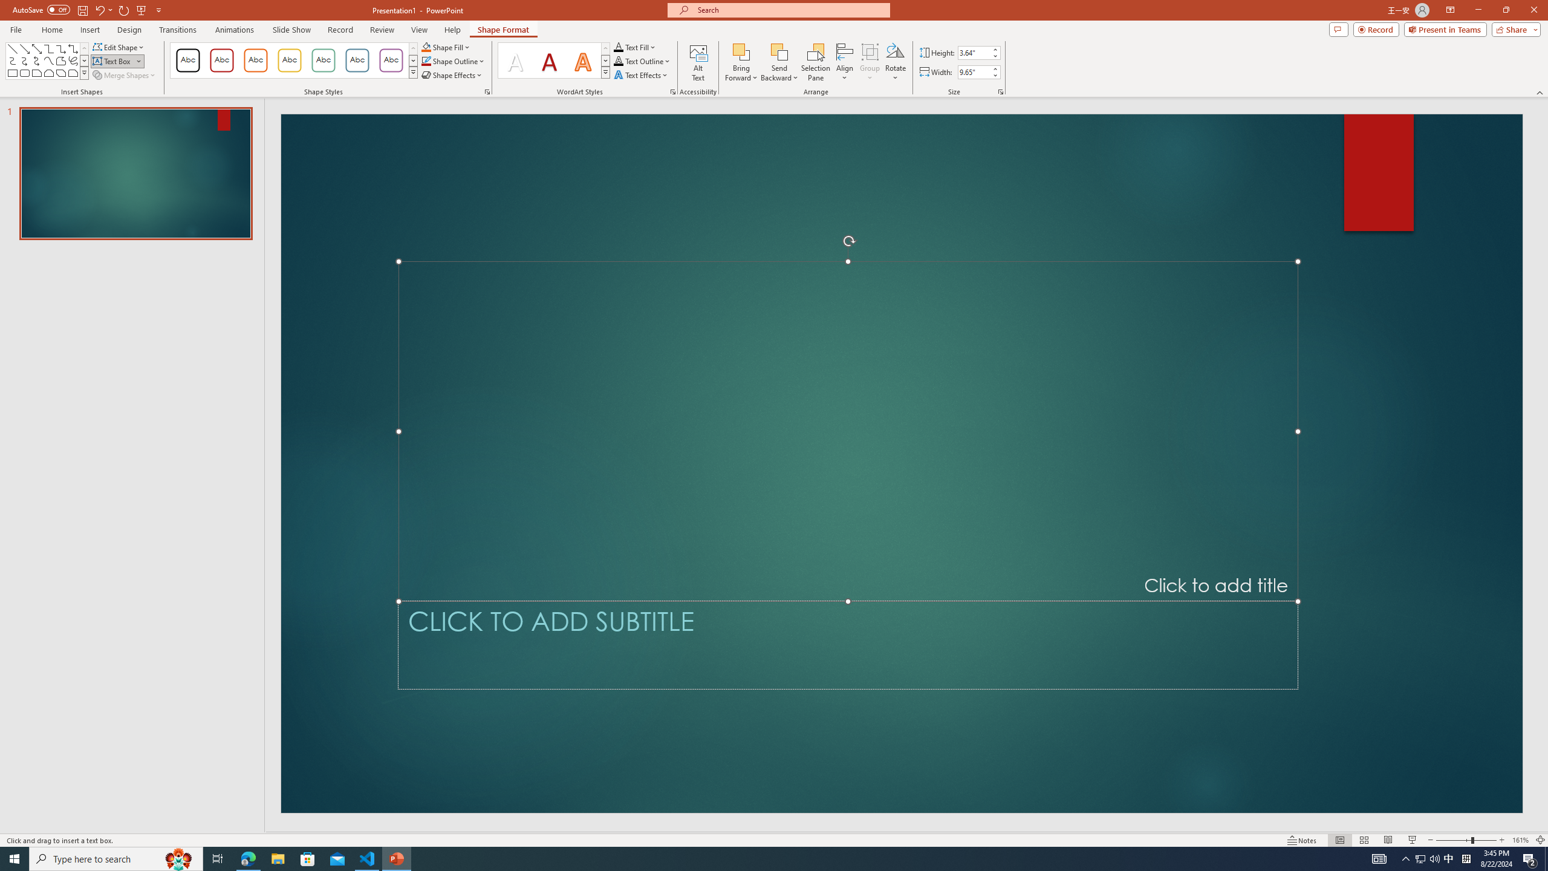 This screenshot has height=871, width=1548. I want to click on Selection Pane..., so click(816, 62).